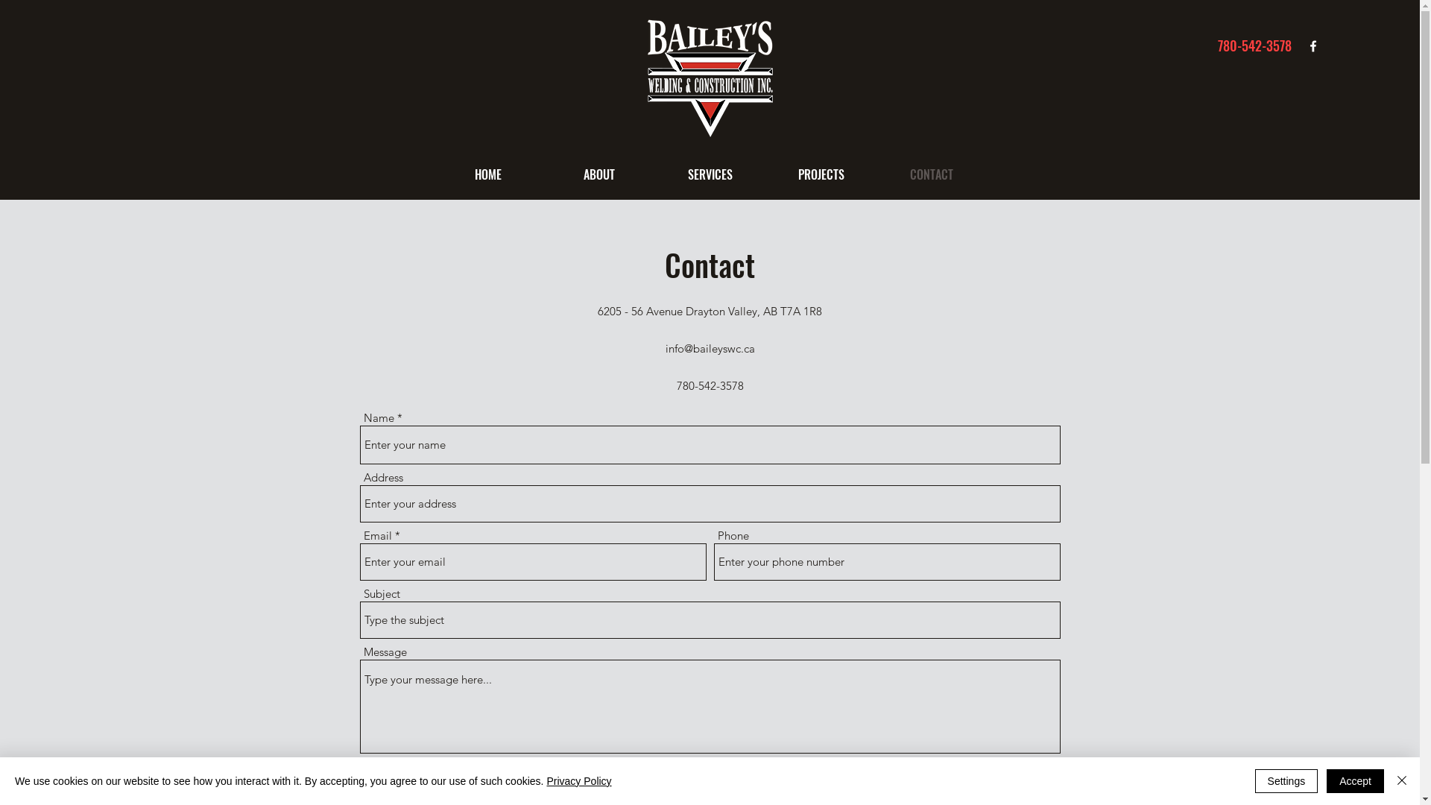 The image size is (1431, 805). What do you see at coordinates (599, 174) in the screenshot?
I see `ABOUT` at bounding box center [599, 174].